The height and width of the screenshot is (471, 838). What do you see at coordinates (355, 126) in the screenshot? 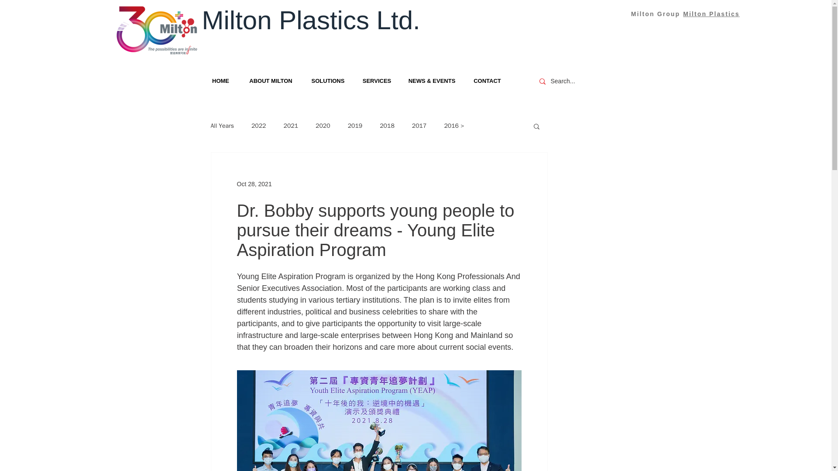
I see `2019` at bounding box center [355, 126].